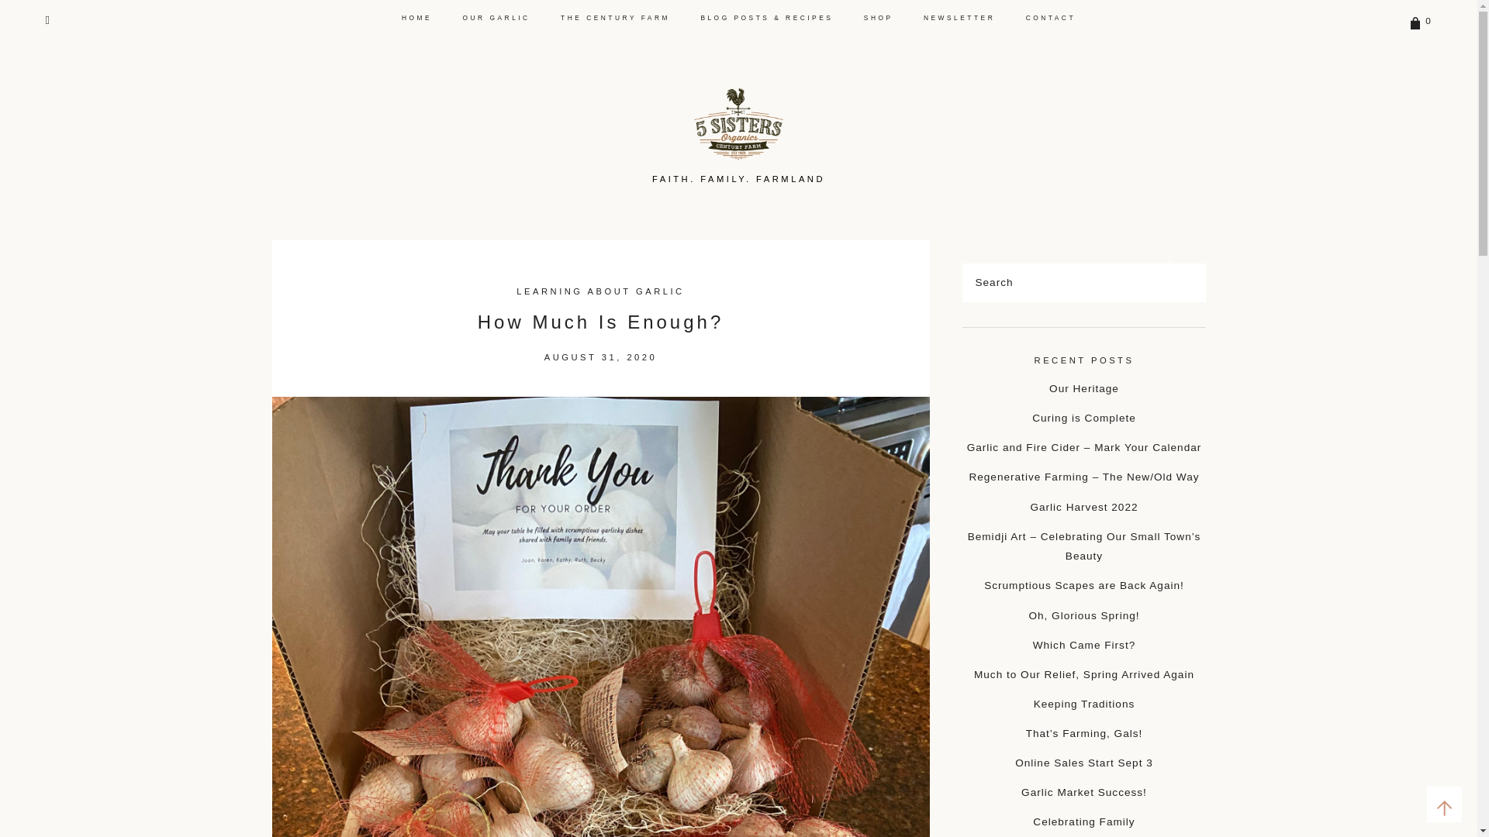 The width and height of the screenshot is (1489, 837). What do you see at coordinates (1421, 20) in the screenshot?
I see `View your shopping cart` at bounding box center [1421, 20].